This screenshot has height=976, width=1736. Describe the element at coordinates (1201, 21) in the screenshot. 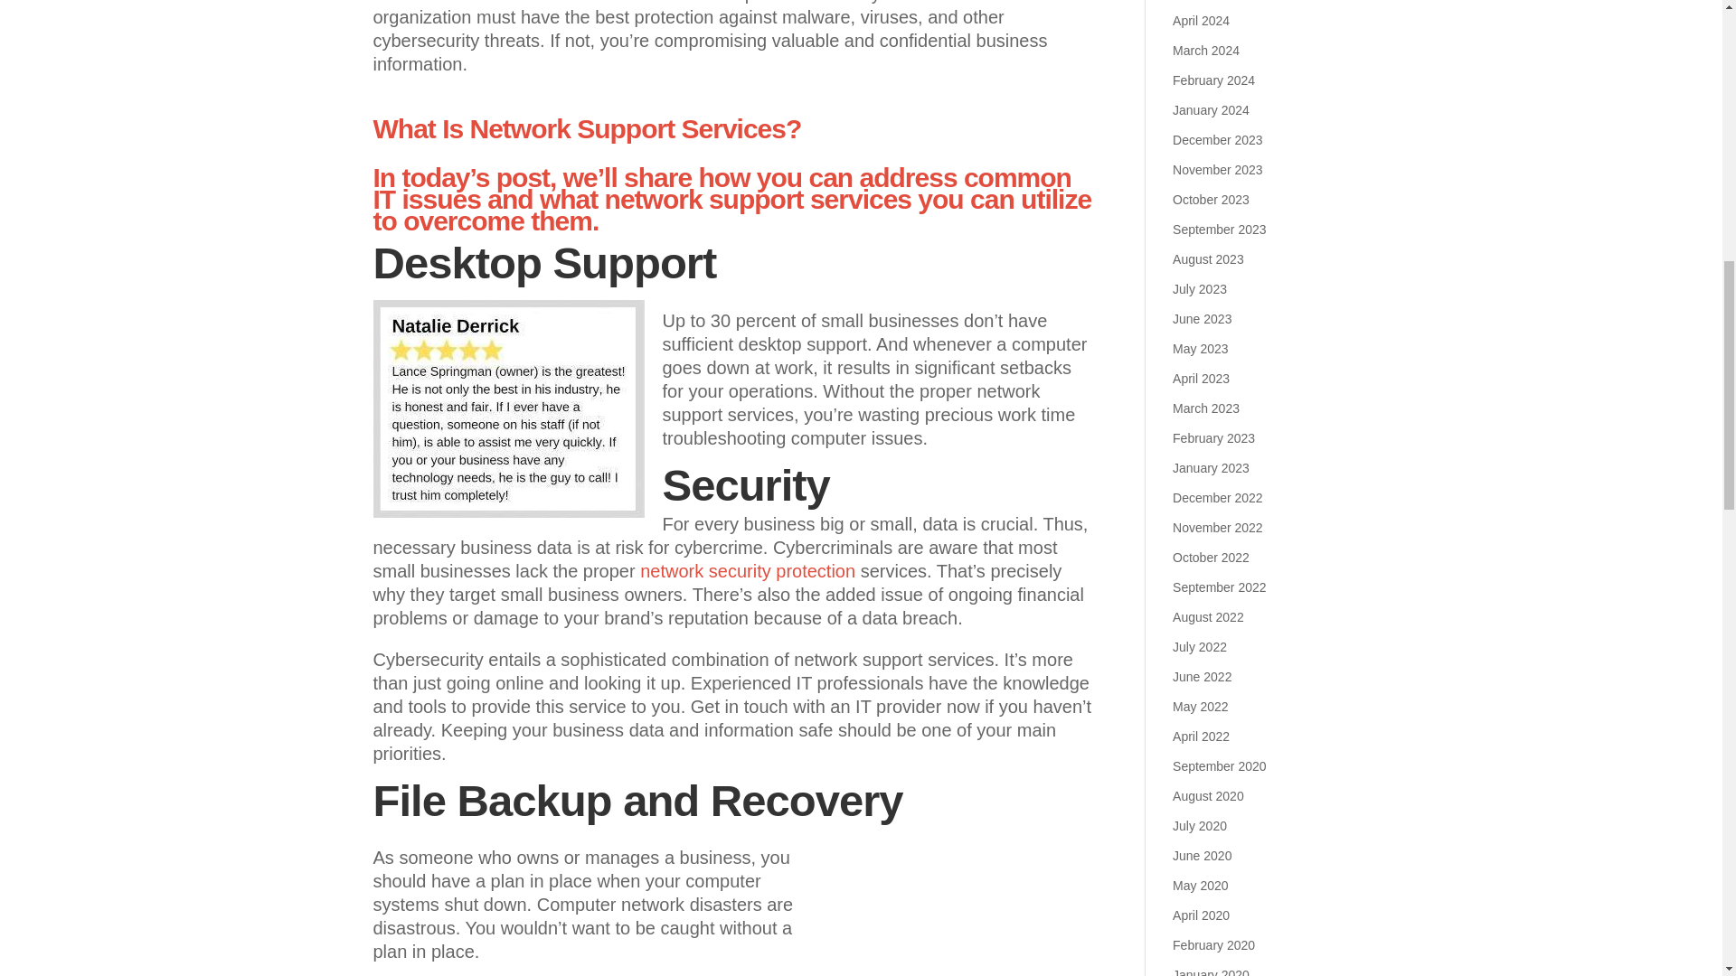

I see `April 2024` at that location.